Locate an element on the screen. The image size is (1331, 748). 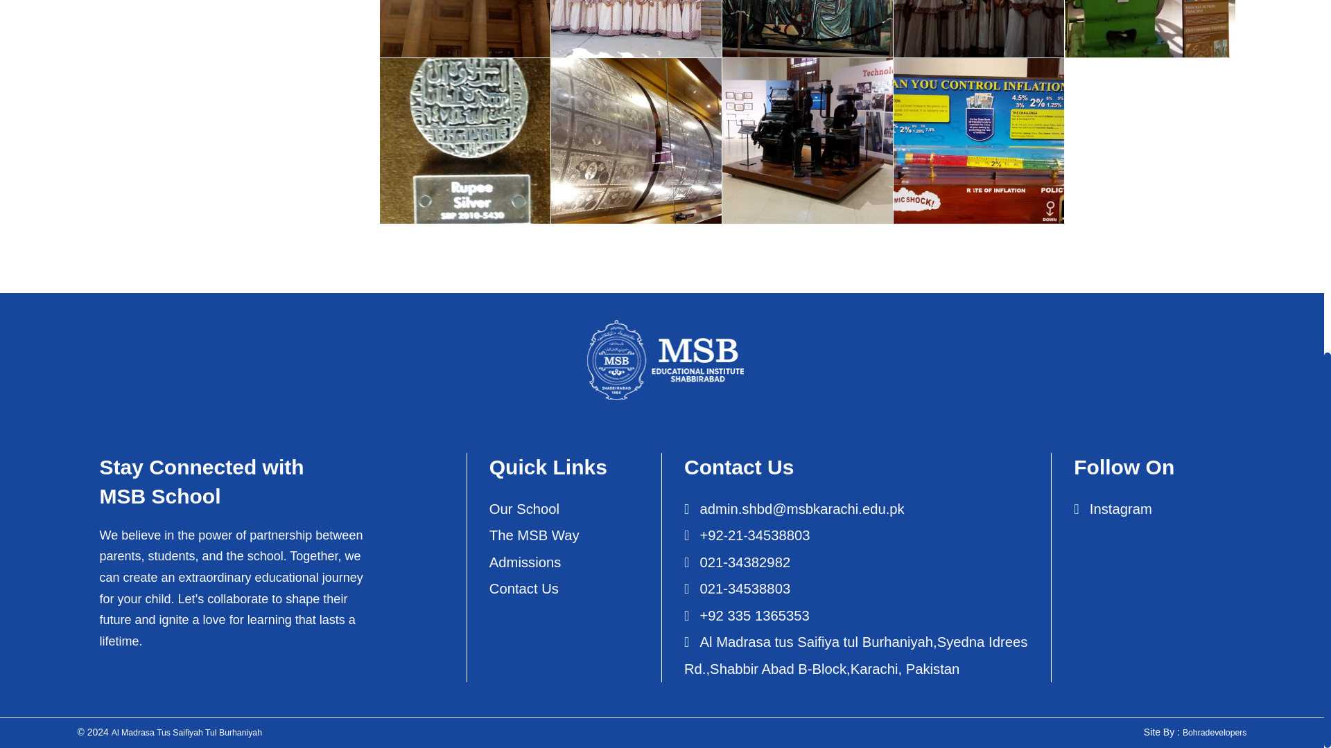
exploring-the-unexplored-01 is located at coordinates (464, 29).